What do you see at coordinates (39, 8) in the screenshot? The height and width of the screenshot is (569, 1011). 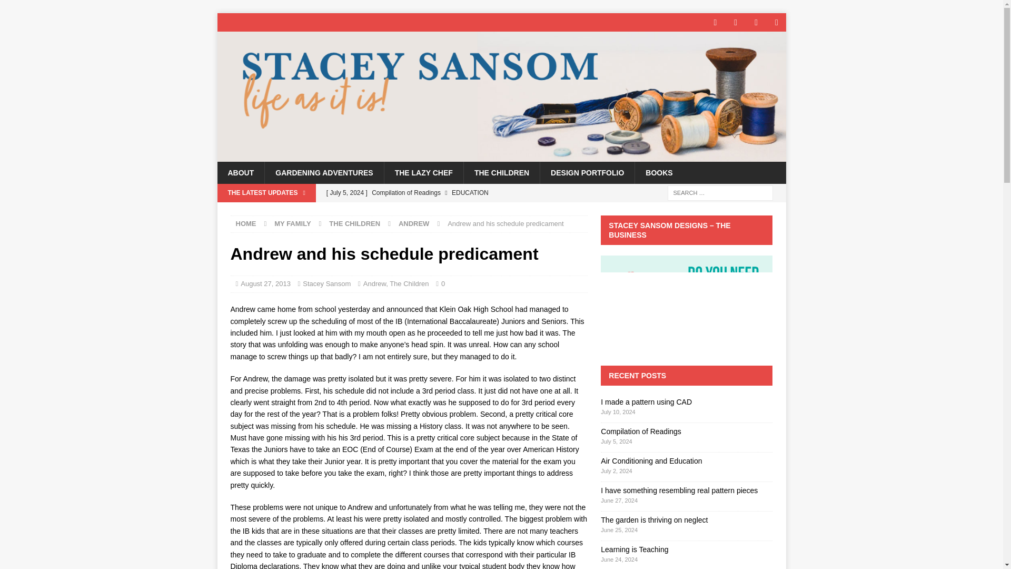 I see `Search` at bounding box center [39, 8].